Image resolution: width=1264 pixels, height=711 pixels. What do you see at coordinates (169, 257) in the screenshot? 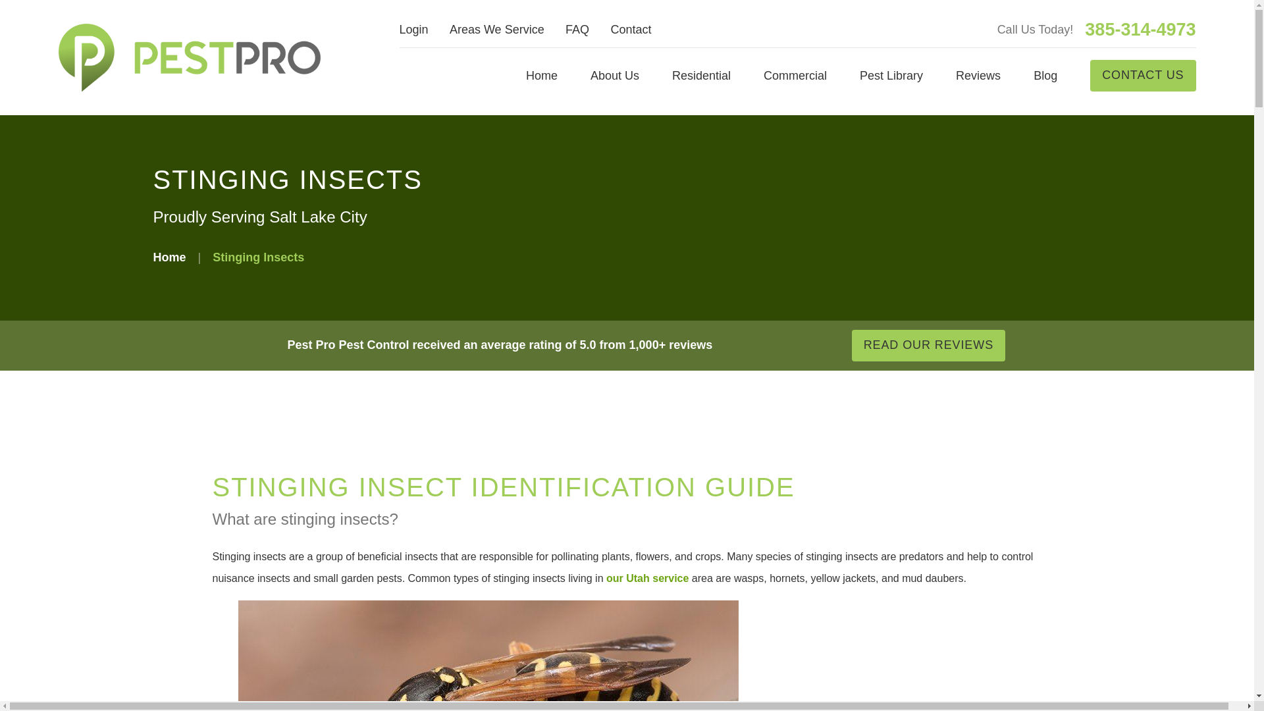
I see `Go Home` at bounding box center [169, 257].